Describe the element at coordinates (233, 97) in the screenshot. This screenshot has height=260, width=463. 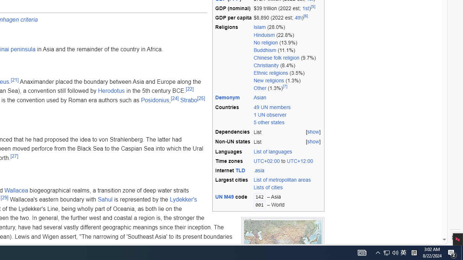
I see `Demonym` at that location.